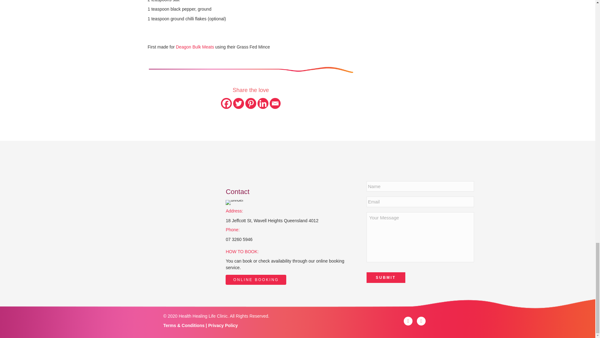 This screenshot has height=338, width=600. I want to click on Twitter, so click(239, 103).